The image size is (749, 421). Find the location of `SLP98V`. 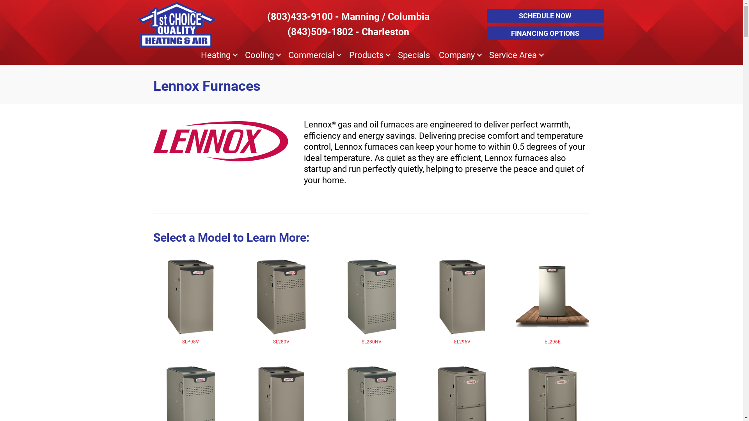

SLP98V is located at coordinates (190, 302).